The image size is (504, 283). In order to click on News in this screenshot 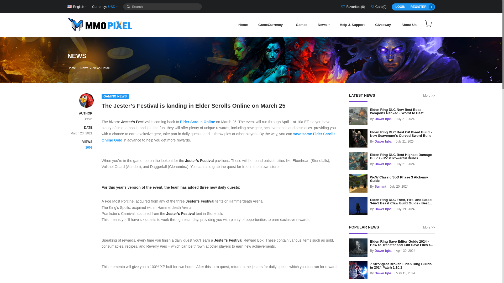, I will do `click(323, 25)`.